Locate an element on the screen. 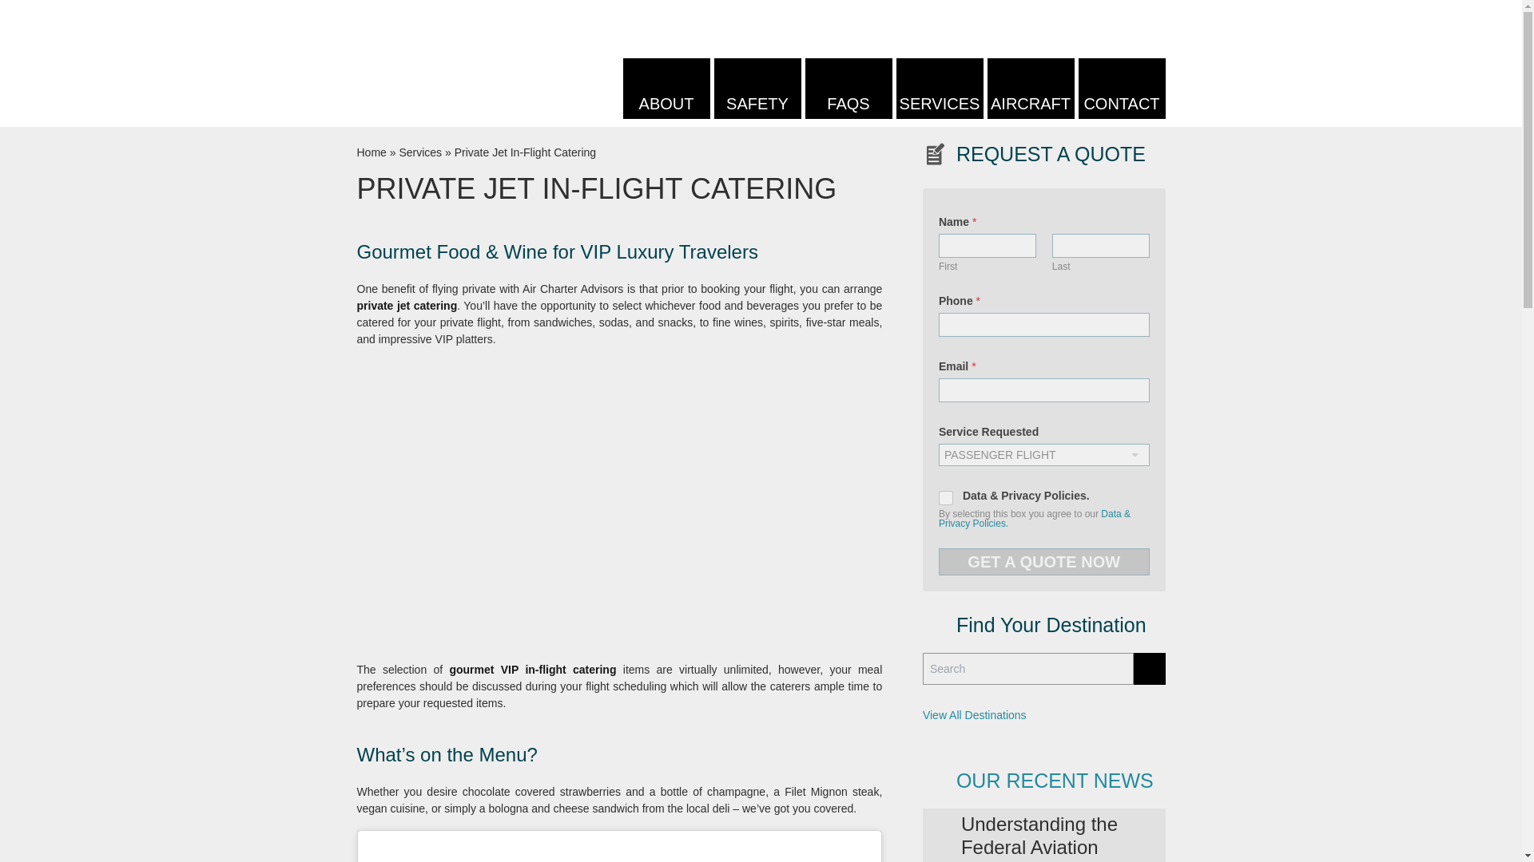  FAQs is located at coordinates (848, 89).